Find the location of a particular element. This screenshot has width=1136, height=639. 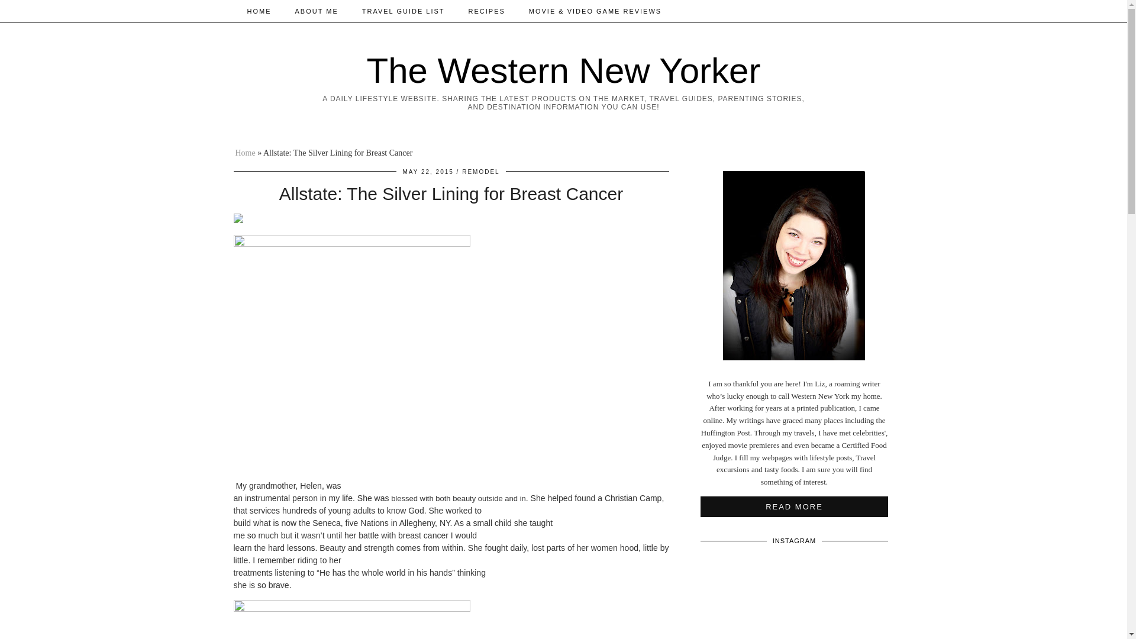

REMODEL is located at coordinates (480, 172).